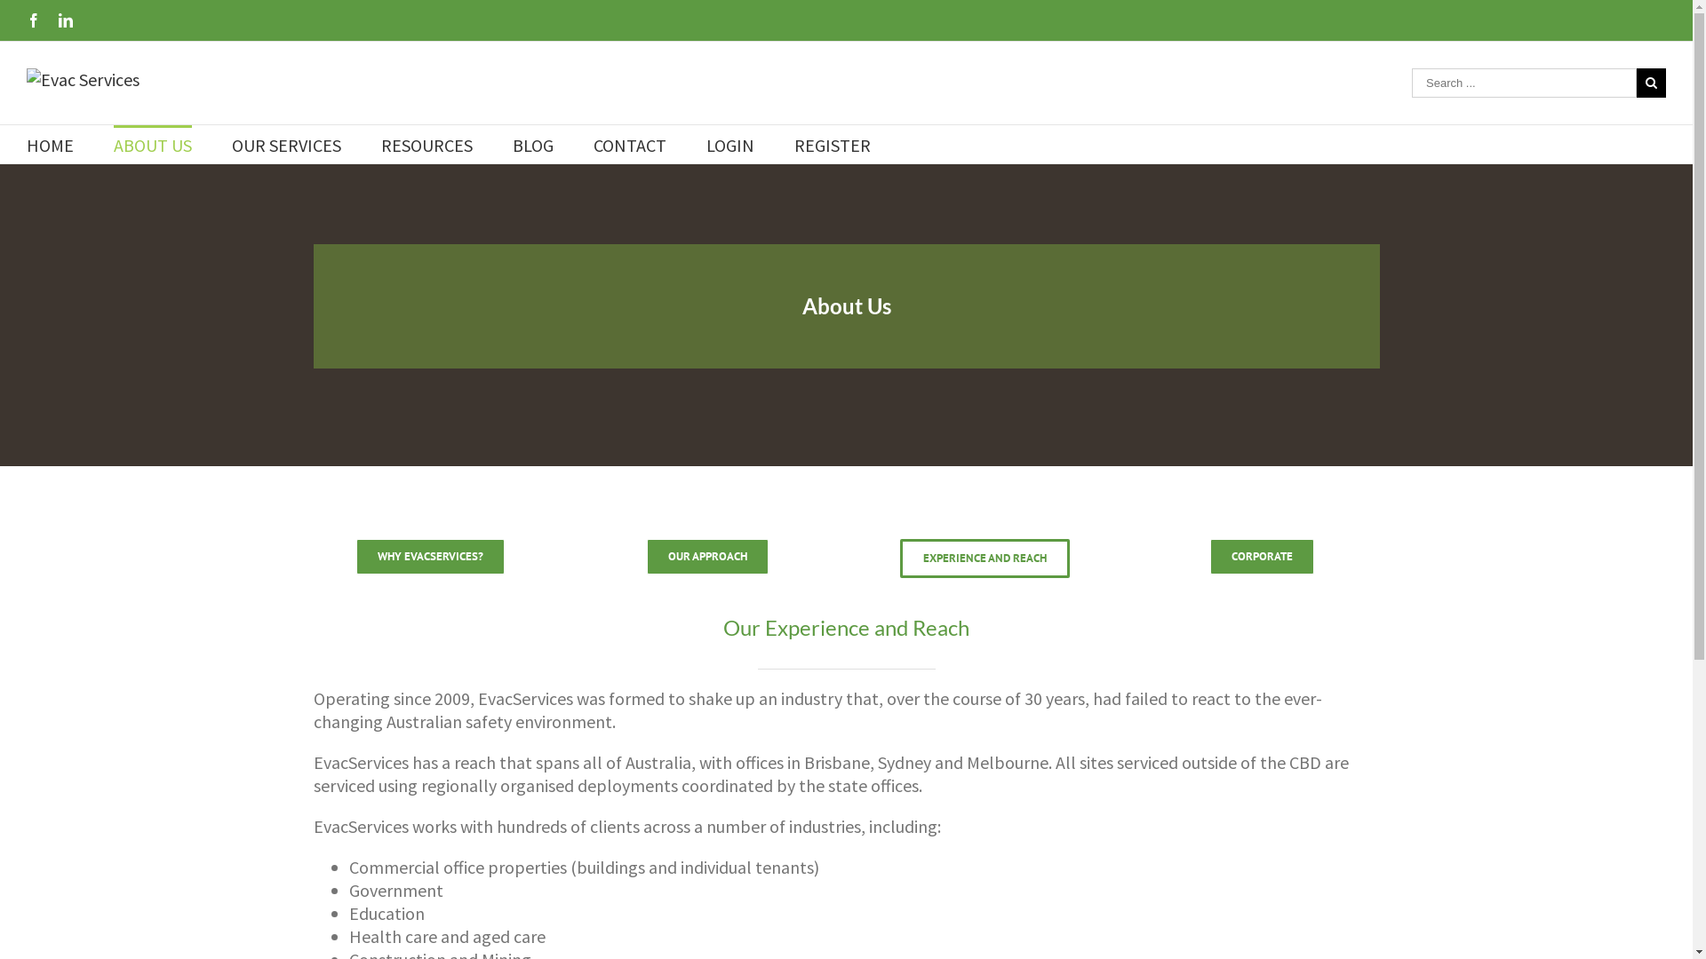 The width and height of the screenshot is (1706, 959). What do you see at coordinates (985, 559) in the screenshot?
I see `EXPERIENCE AND REACH` at bounding box center [985, 559].